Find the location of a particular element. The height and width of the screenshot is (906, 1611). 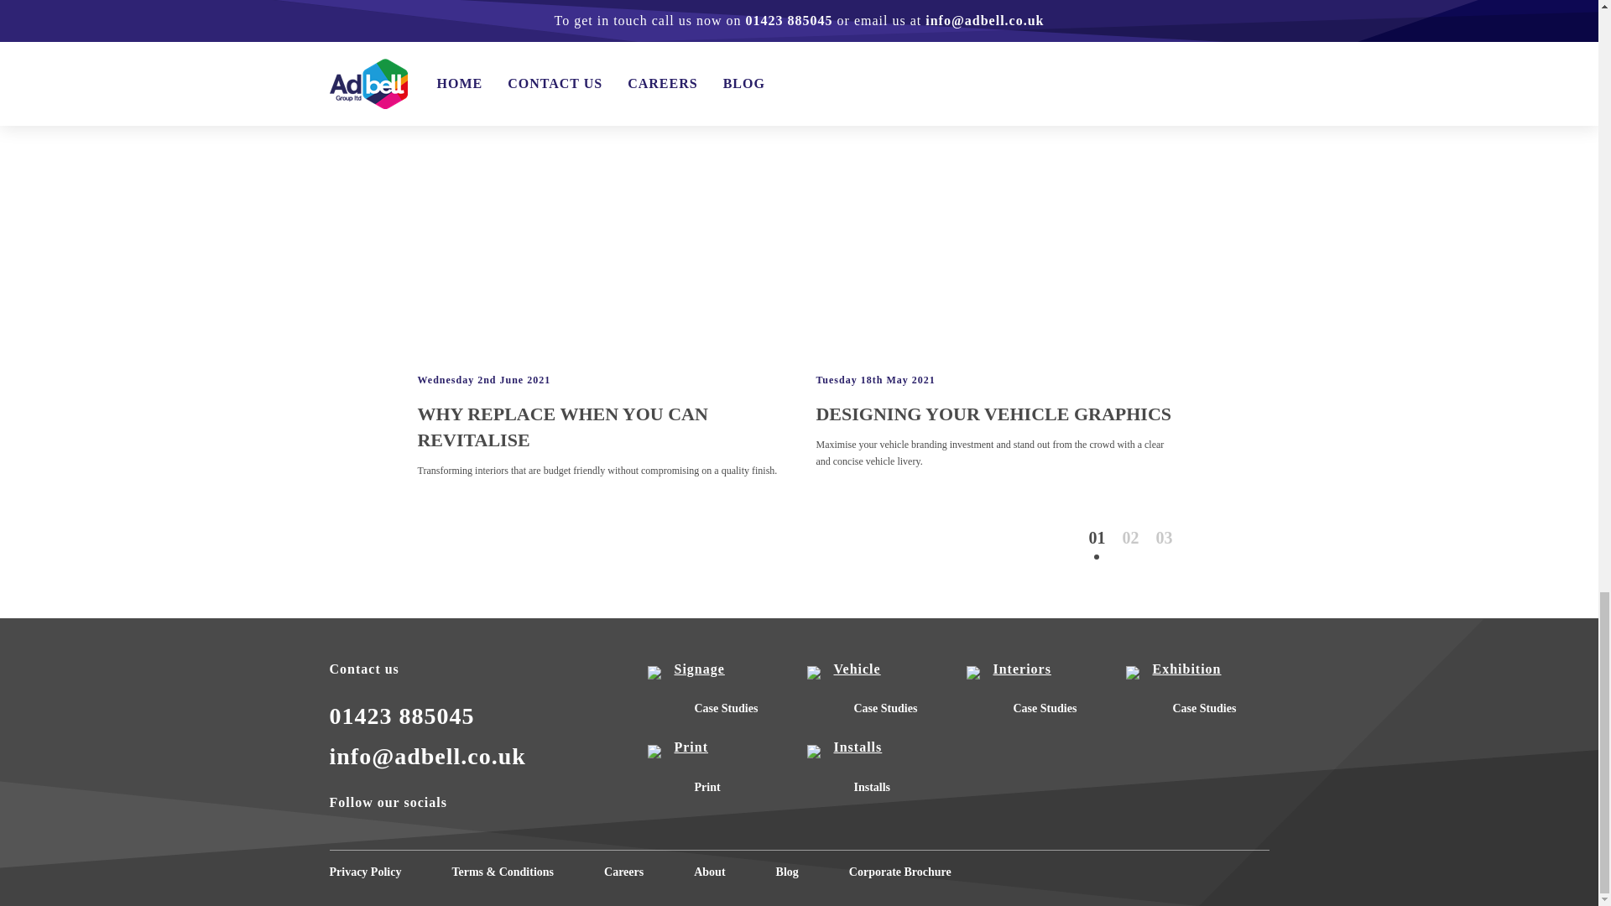

02 is located at coordinates (1129, 537).